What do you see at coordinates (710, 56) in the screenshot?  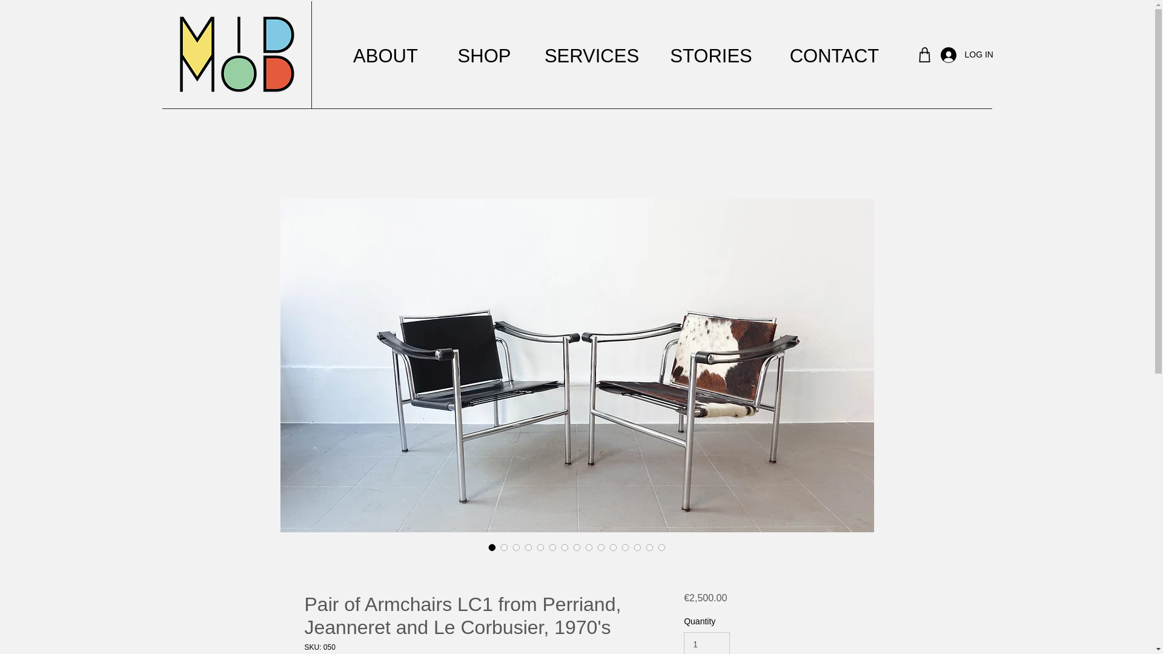 I see `STORIES` at bounding box center [710, 56].